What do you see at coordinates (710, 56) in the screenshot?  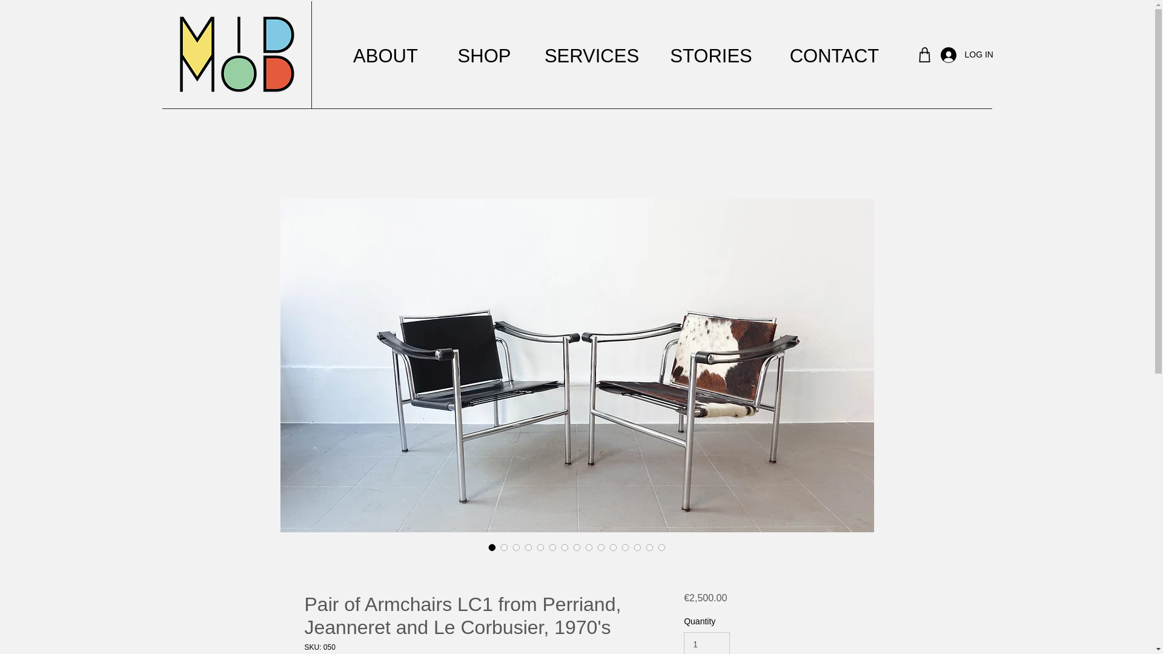 I see `STORIES` at bounding box center [710, 56].